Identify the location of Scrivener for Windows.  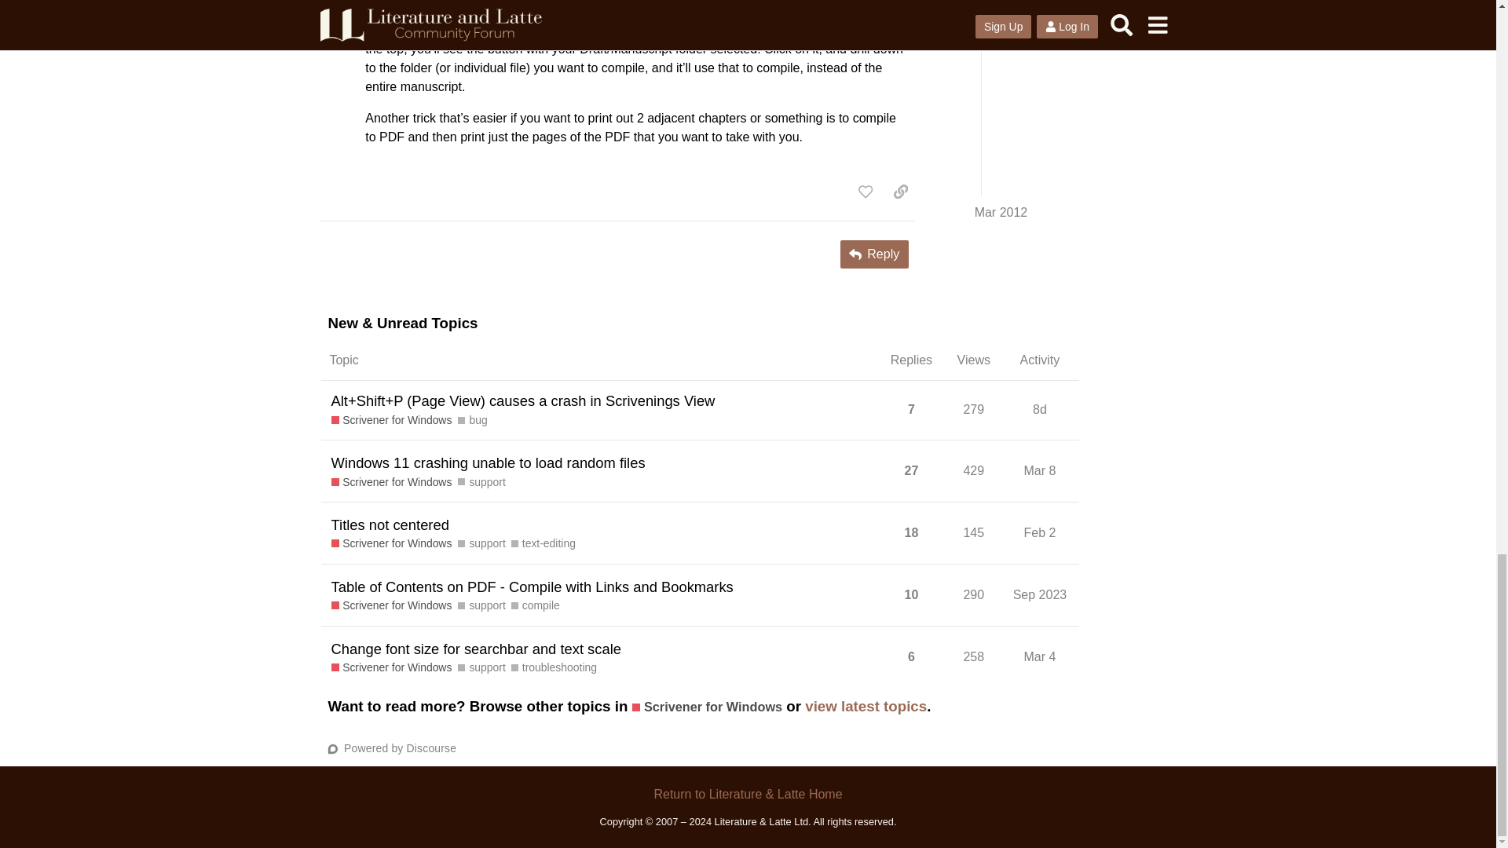
(392, 420).